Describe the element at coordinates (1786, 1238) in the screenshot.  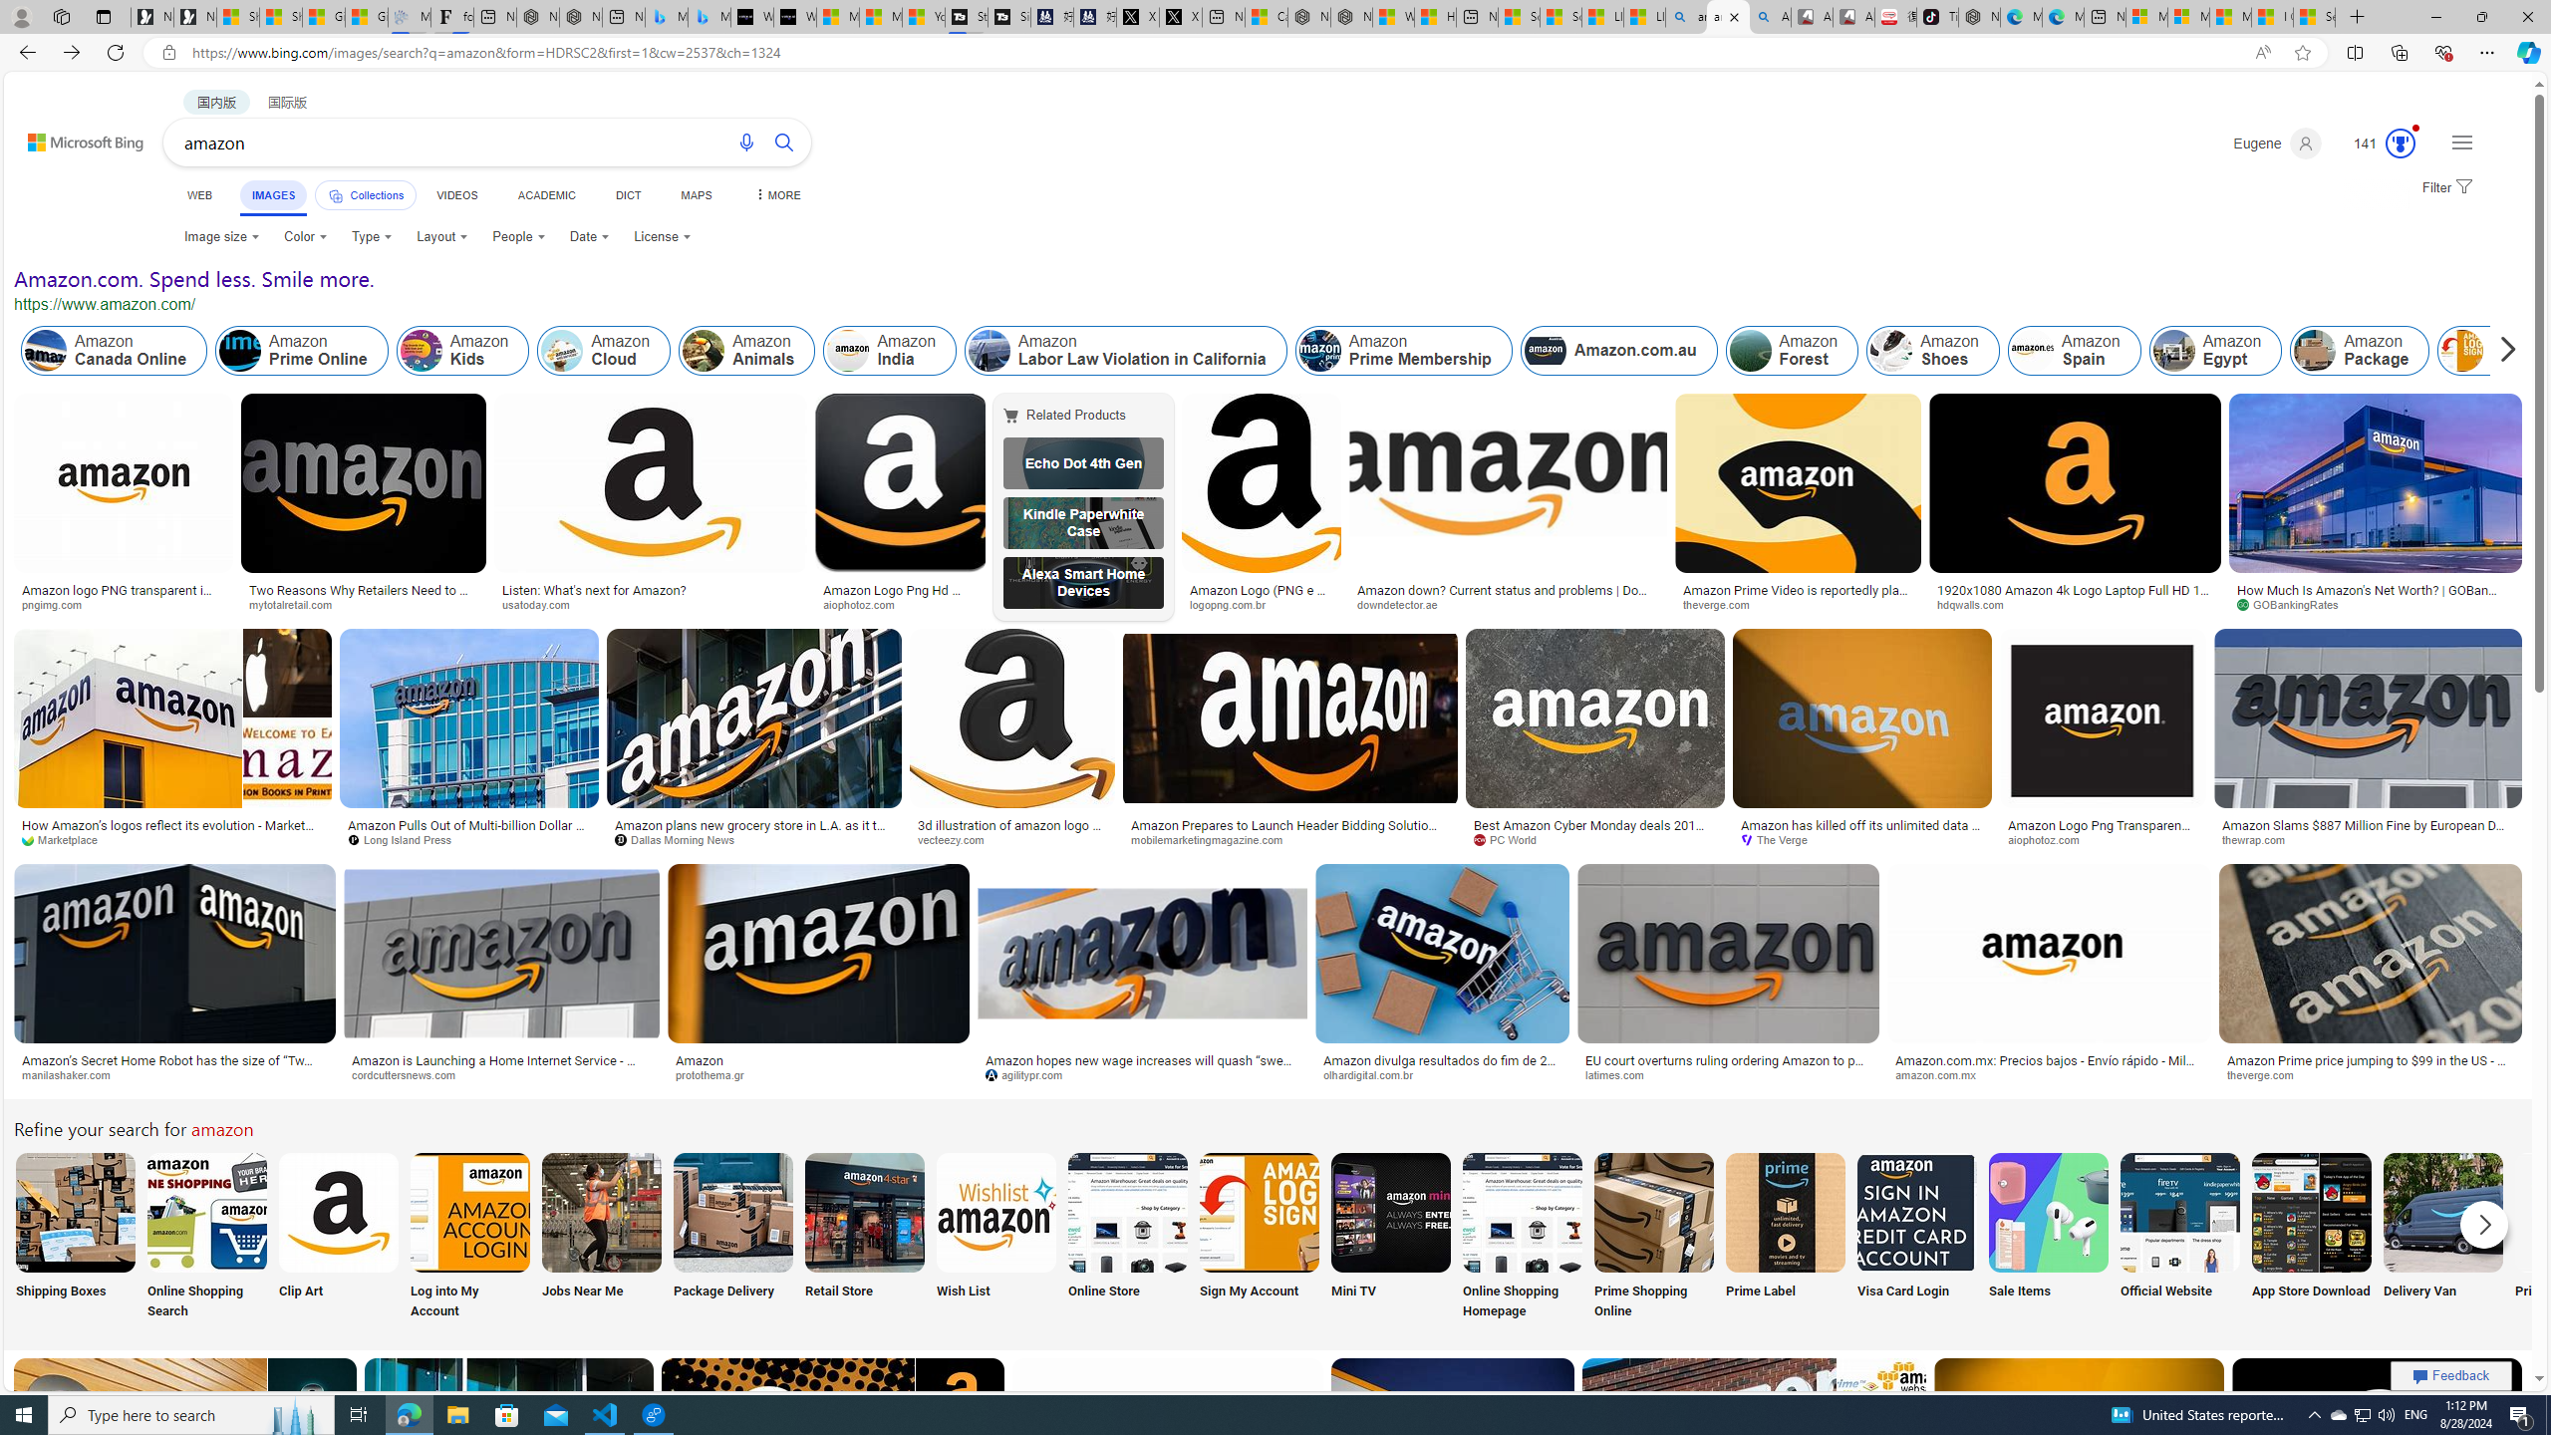
I see `Prime Label` at that location.